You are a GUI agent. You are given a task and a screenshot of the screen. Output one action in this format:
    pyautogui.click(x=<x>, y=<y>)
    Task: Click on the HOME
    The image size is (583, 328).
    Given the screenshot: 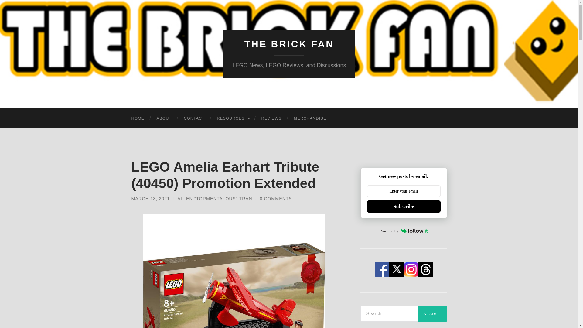 What is the action you would take?
    pyautogui.click(x=138, y=118)
    